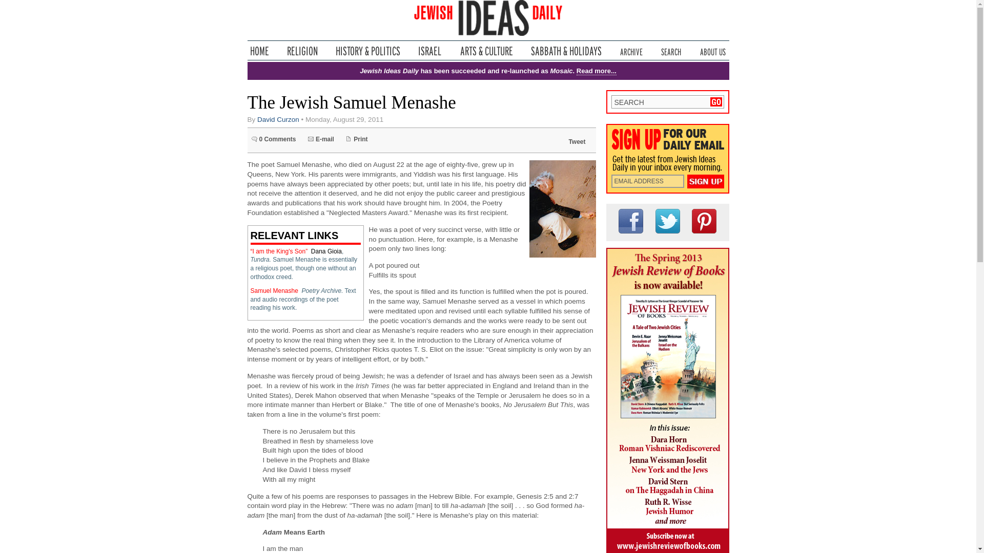 Image resolution: width=984 pixels, height=553 pixels. Describe the element at coordinates (273, 139) in the screenshot. I see `0 Comments` at that location.